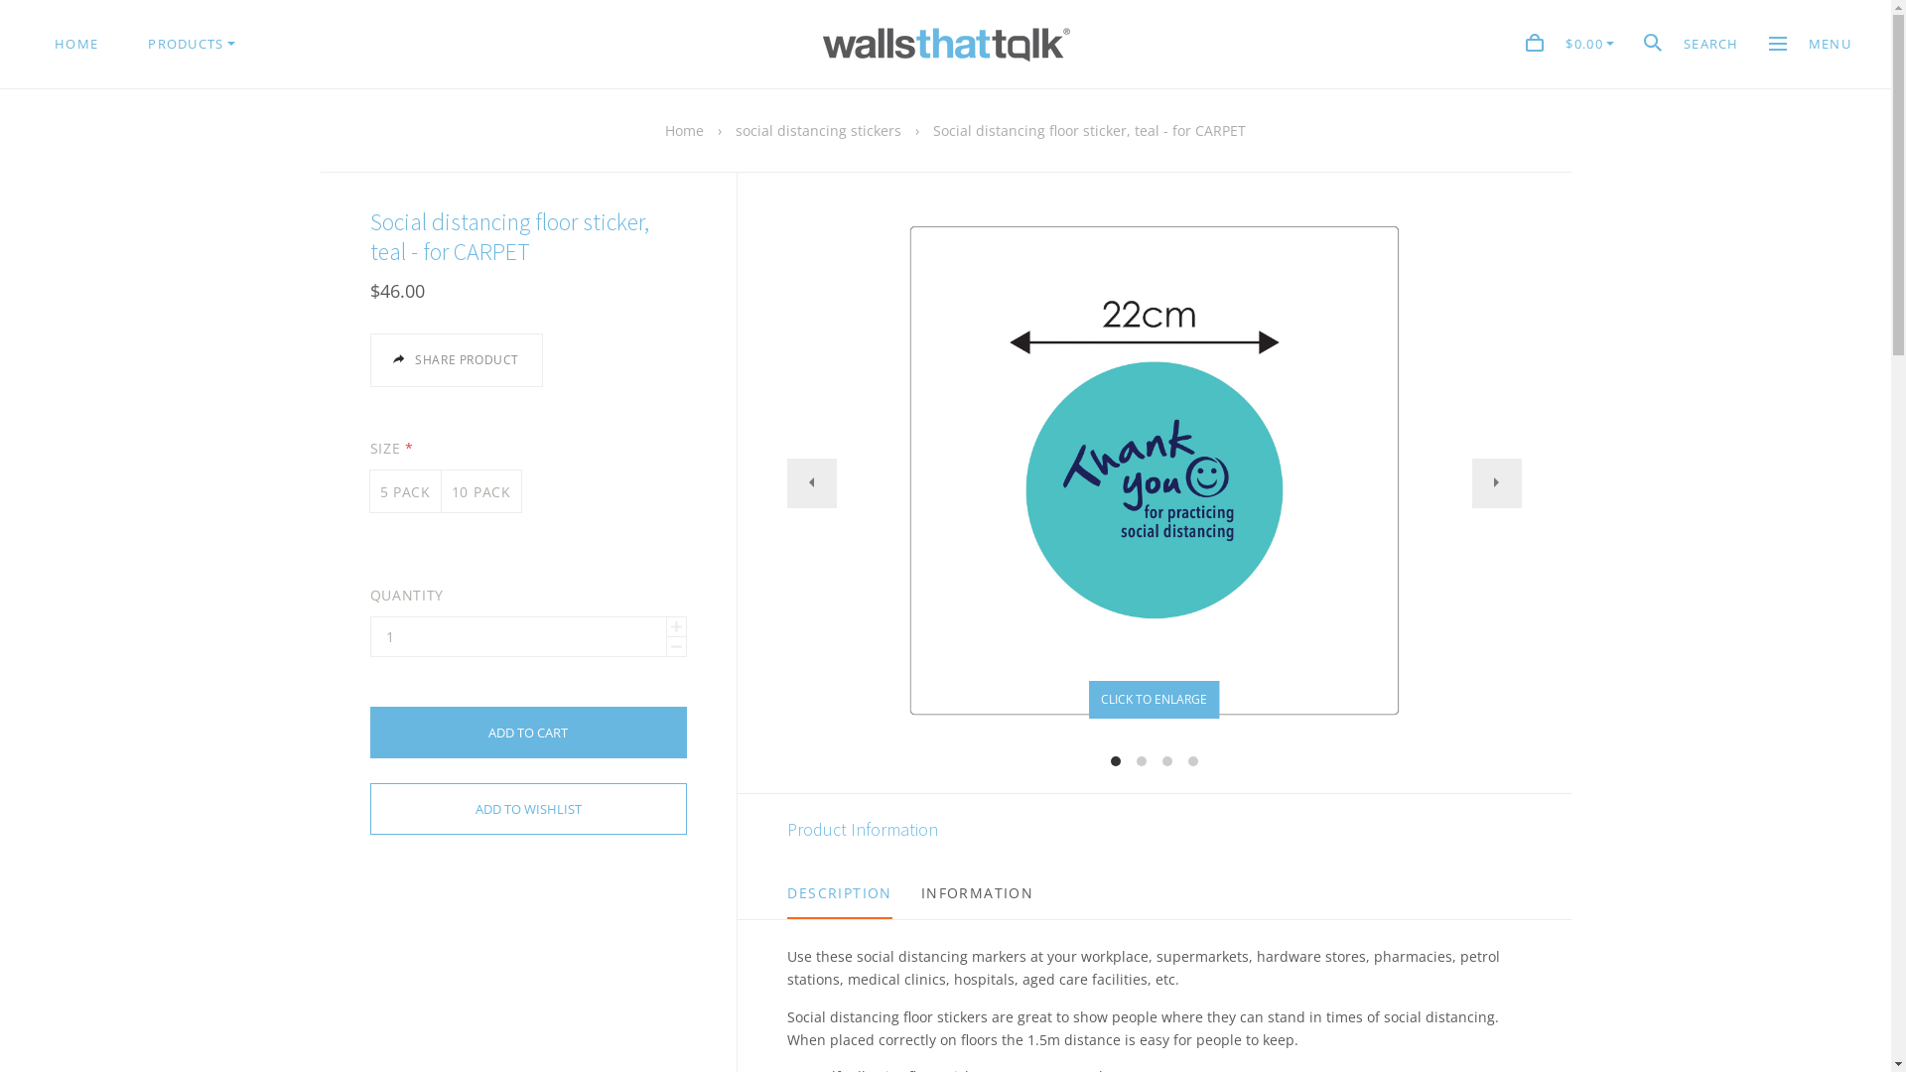  Describe the element at coordinates (1811, 44) in the screenshot. I see `MENU` at that location.